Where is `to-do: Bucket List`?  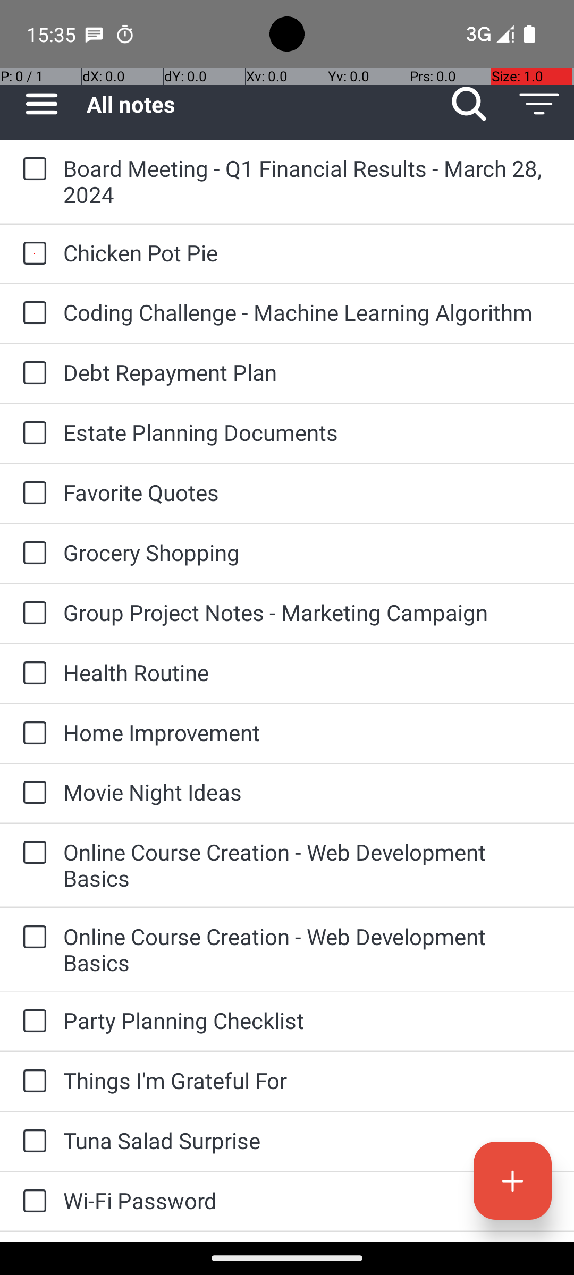 to-do: Bucket List is located at coordinates (32, 1237).